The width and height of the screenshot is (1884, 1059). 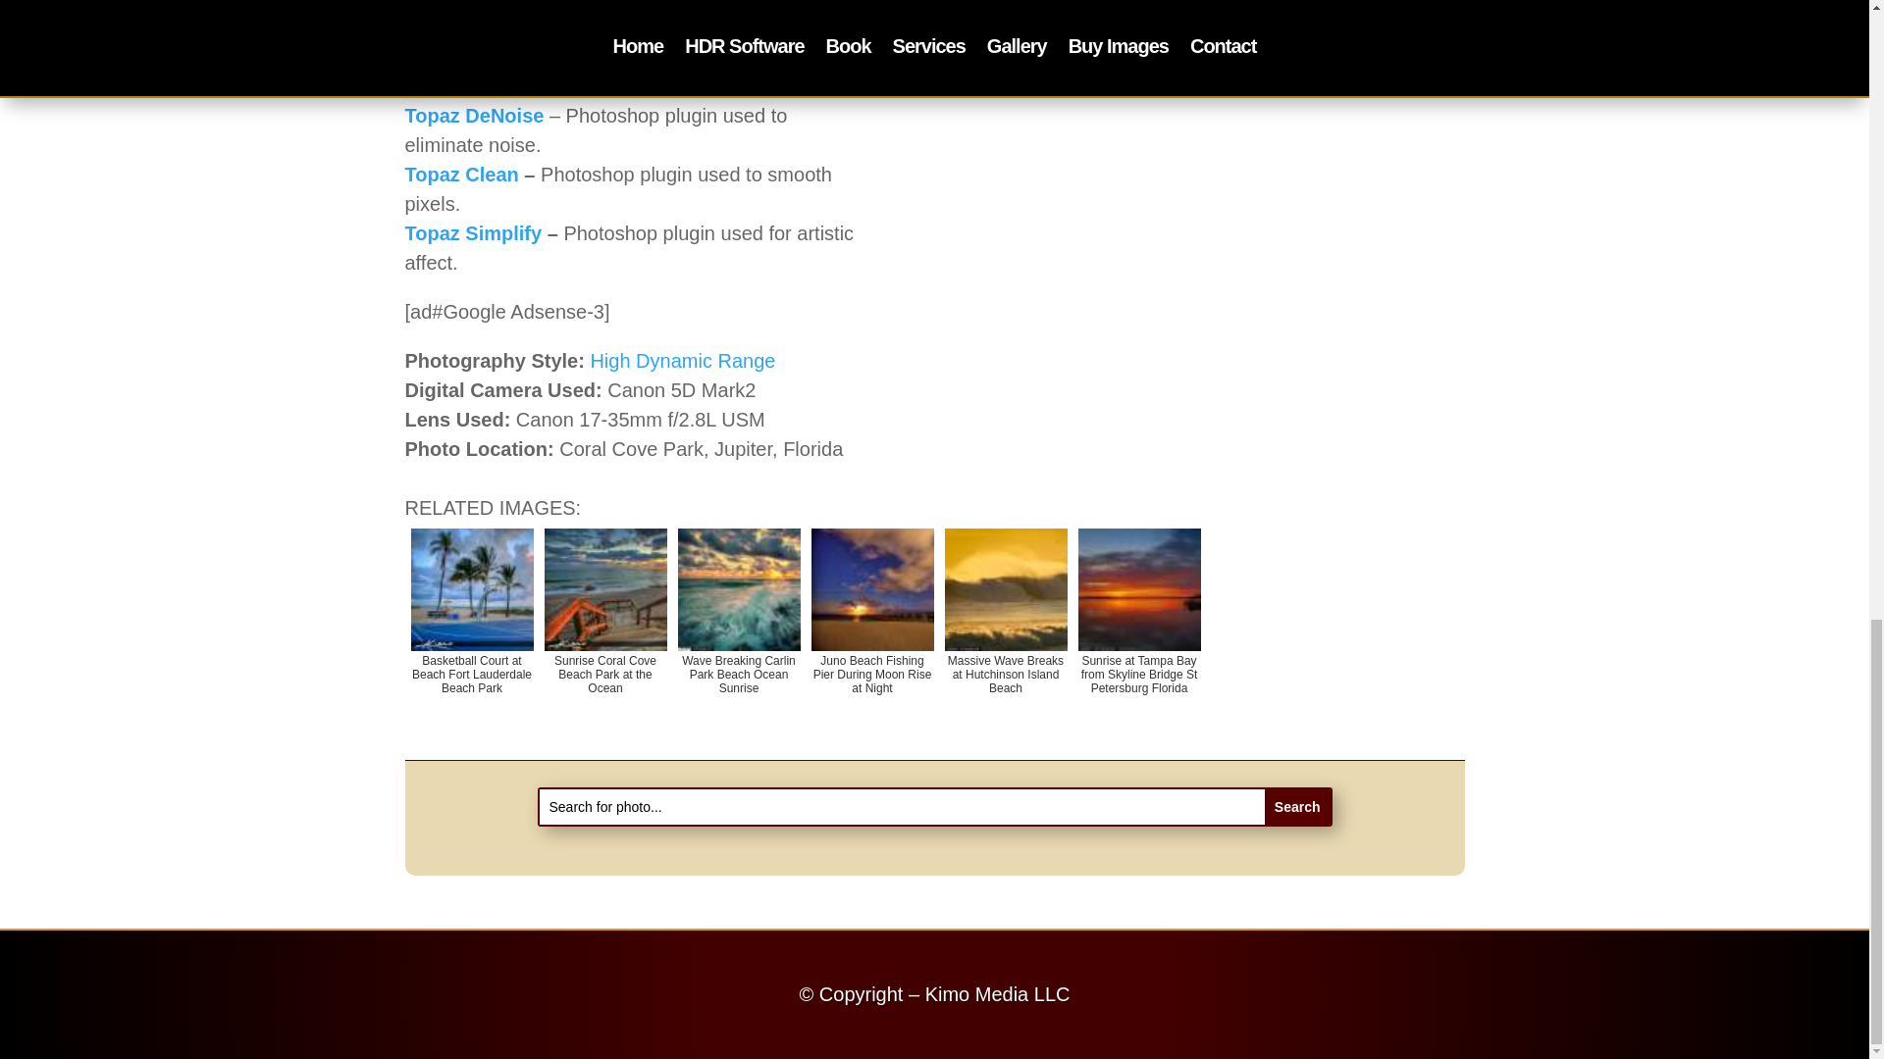 I want to click on High Dynamic Range, so click(x=681, y=361).